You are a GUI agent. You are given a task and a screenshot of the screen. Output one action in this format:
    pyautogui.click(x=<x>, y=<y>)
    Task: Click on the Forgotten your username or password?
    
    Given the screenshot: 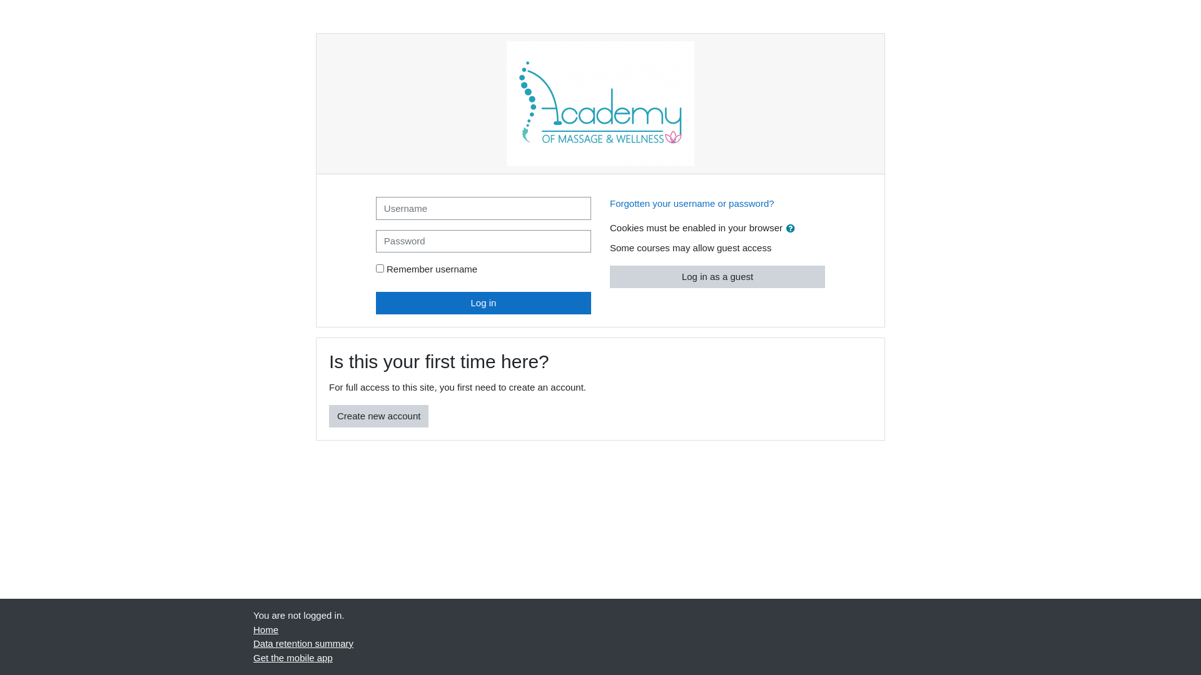 What is the action you would take?
    pyautogui.click(x=692, y=204)
    